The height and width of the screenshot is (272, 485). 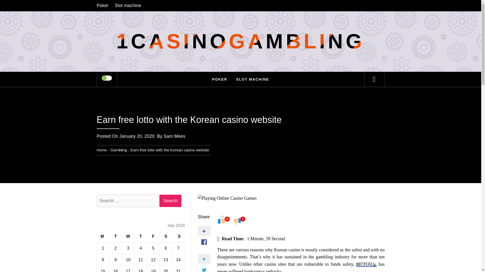 What do you see at coordinates (240, 41) in the screenshot?
I see `1CASINOGAMBLING` at bounding box center [240, 41].